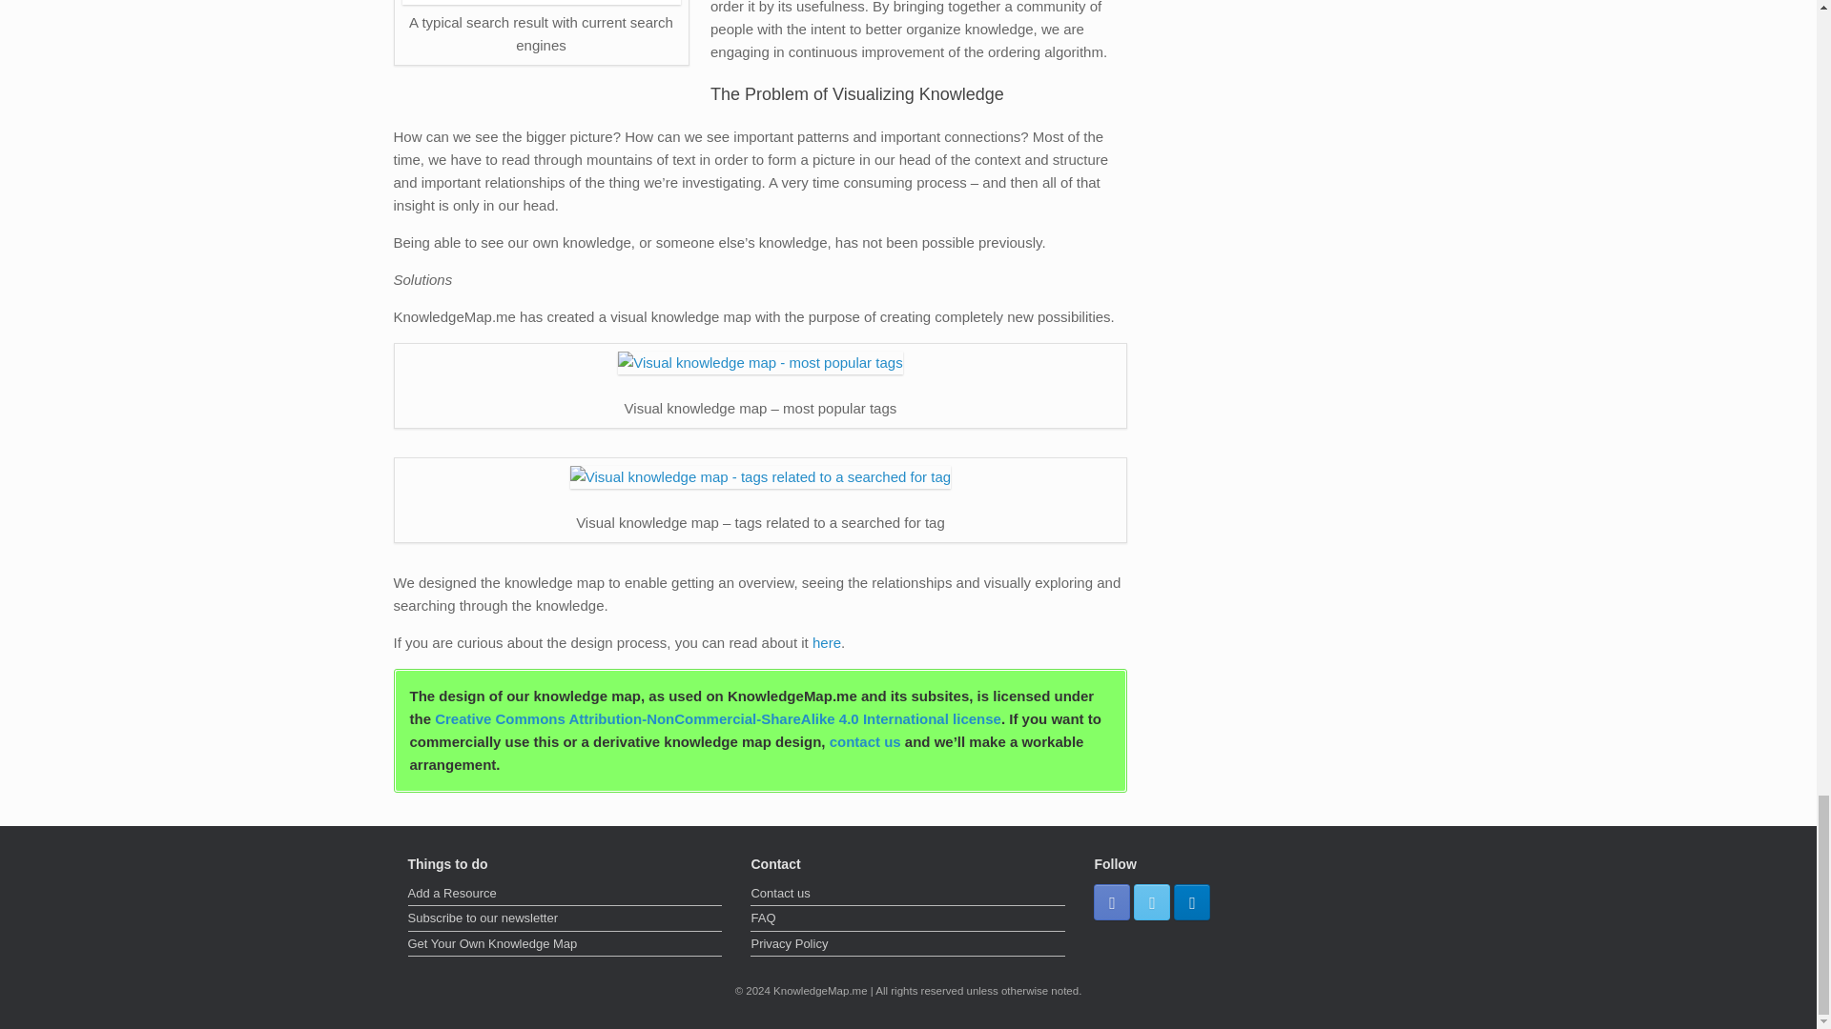 Image resolution: width=1831 pixels, height=1029 pixels. I want to click on Subscribe to our newsletter, so click(566, 920).